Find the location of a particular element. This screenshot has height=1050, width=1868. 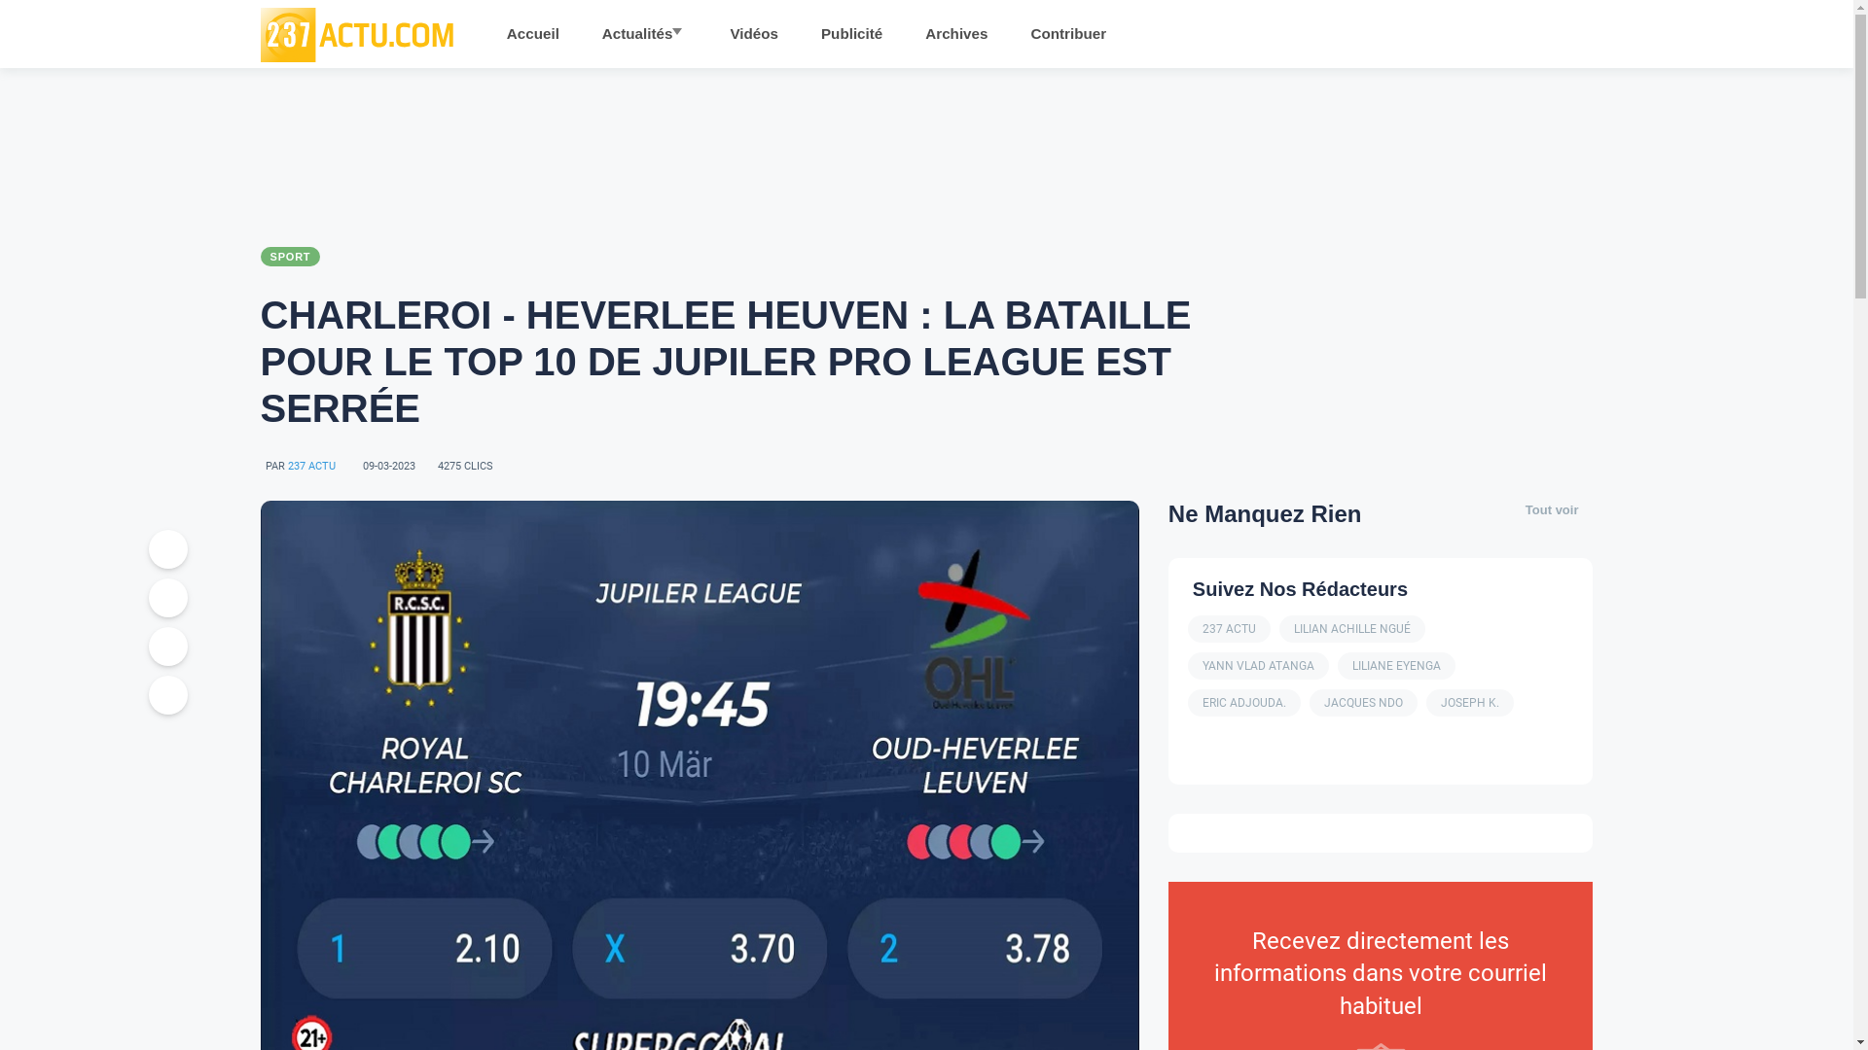

Accueil is located at coordinates (533, 41).